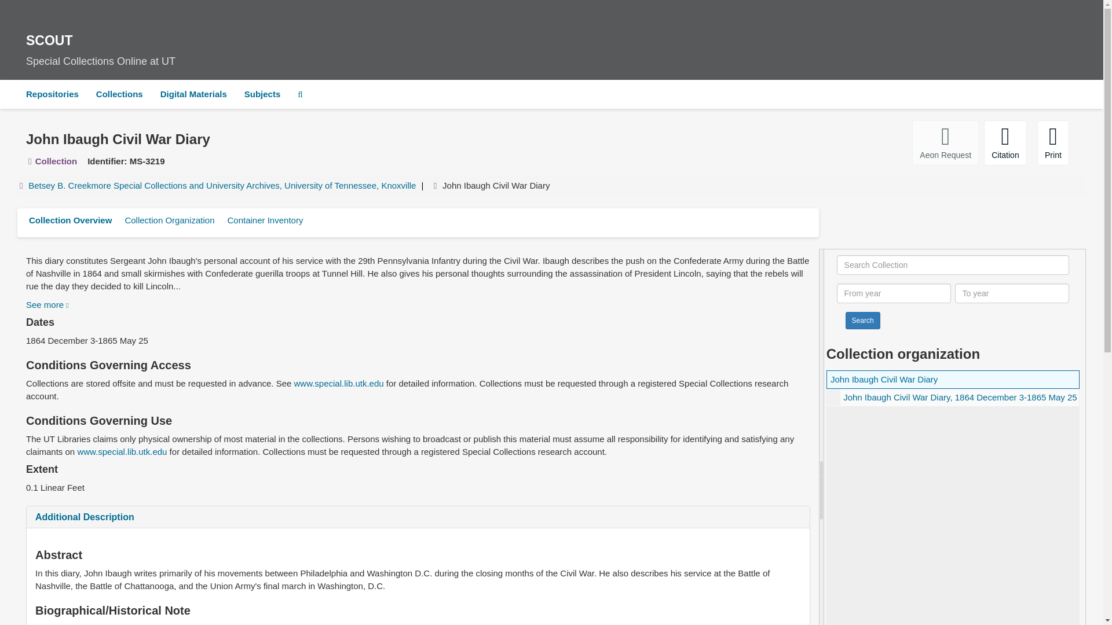  What do you see at coordinates (47, 304) in the screenshot?
I see `Subjects` at bounding box center [47, 304].